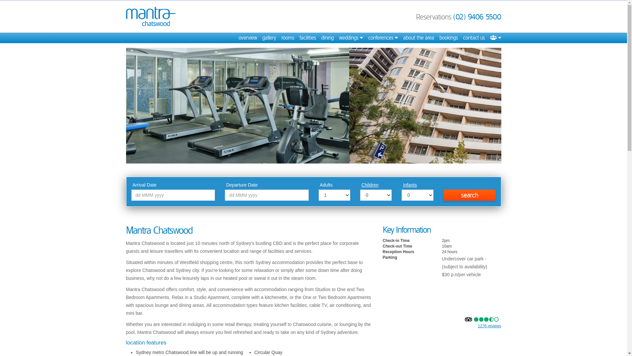 This screenshot has width=632, height=356. Describe the element at coordinates (150, 16) in the screenshot. I see `Mantra Chatswood Hotel` at that location.